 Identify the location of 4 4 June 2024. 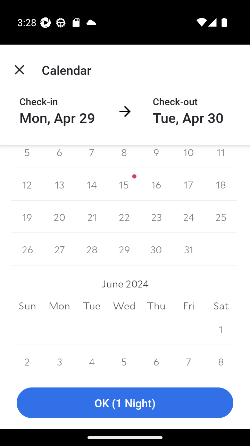
(92, 361).